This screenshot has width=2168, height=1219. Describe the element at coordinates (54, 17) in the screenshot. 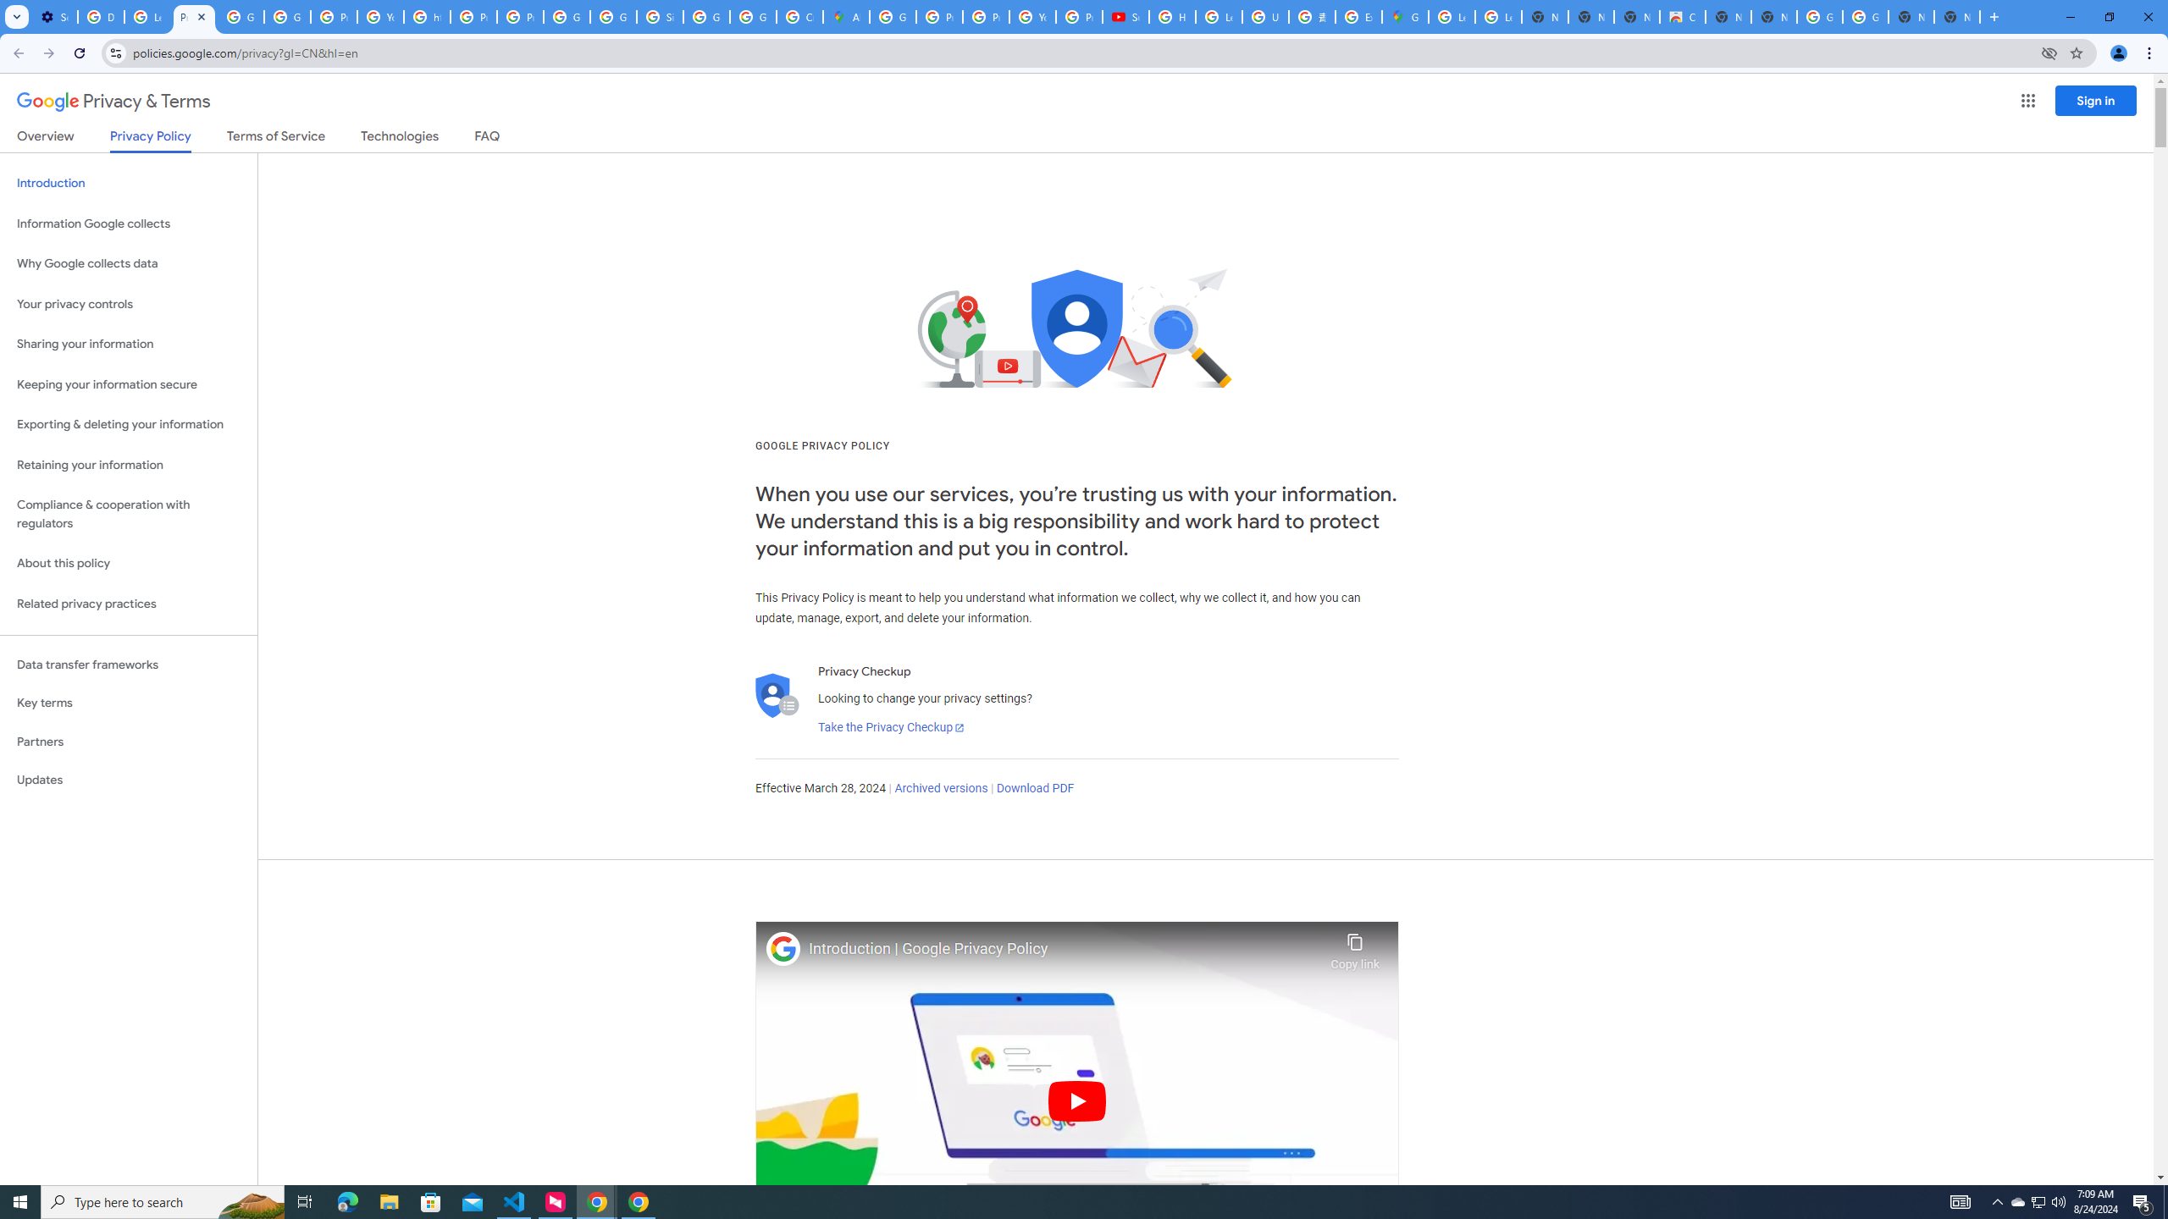

I see `Settings - Performance` at that location.